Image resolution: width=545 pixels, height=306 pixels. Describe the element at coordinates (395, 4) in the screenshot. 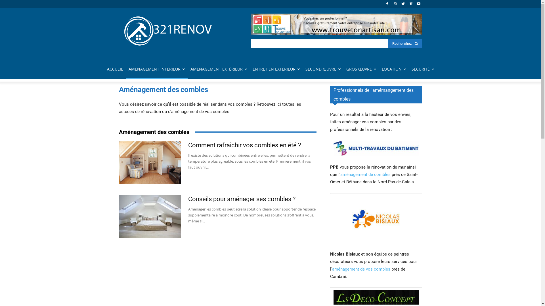

I see `Instagram` at that location.